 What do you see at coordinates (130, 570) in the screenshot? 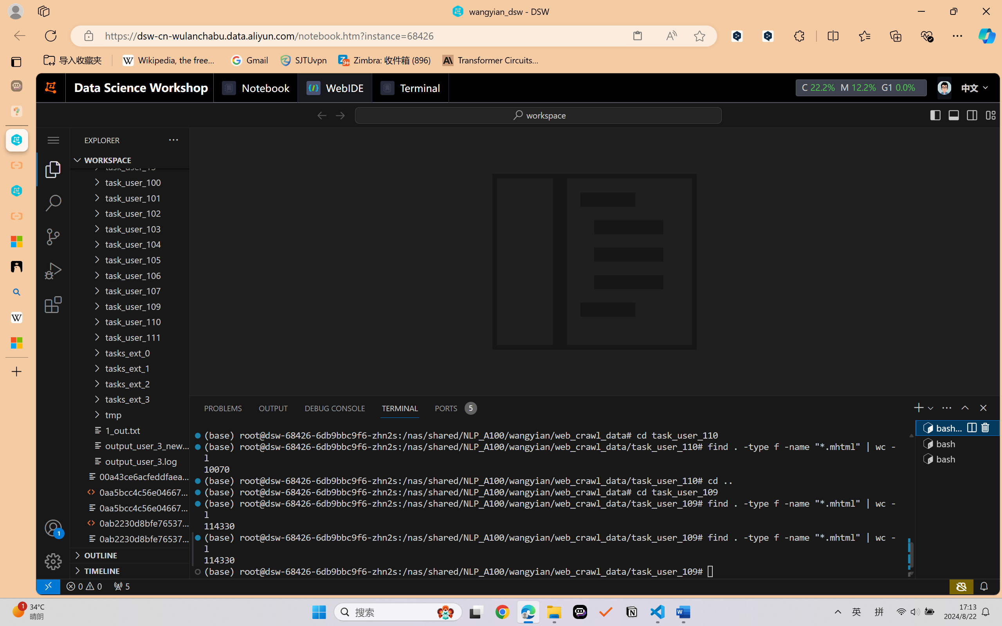
I see `Timeline Section` at bounding box center [130, 570].